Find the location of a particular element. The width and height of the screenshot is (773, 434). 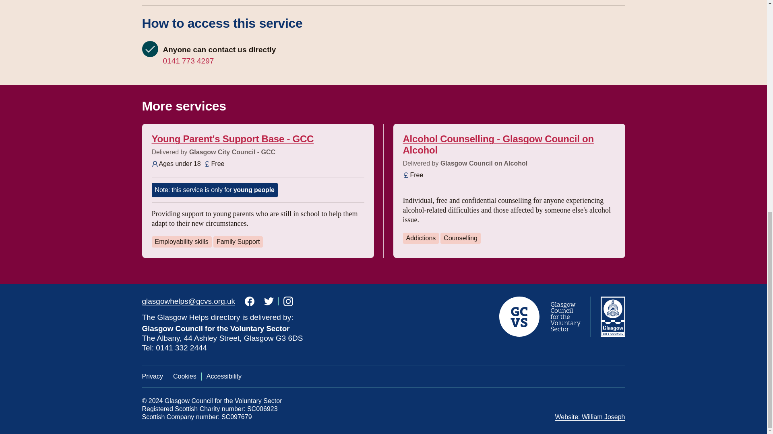

Website: William Joseph is located at coordinates (590, 417).